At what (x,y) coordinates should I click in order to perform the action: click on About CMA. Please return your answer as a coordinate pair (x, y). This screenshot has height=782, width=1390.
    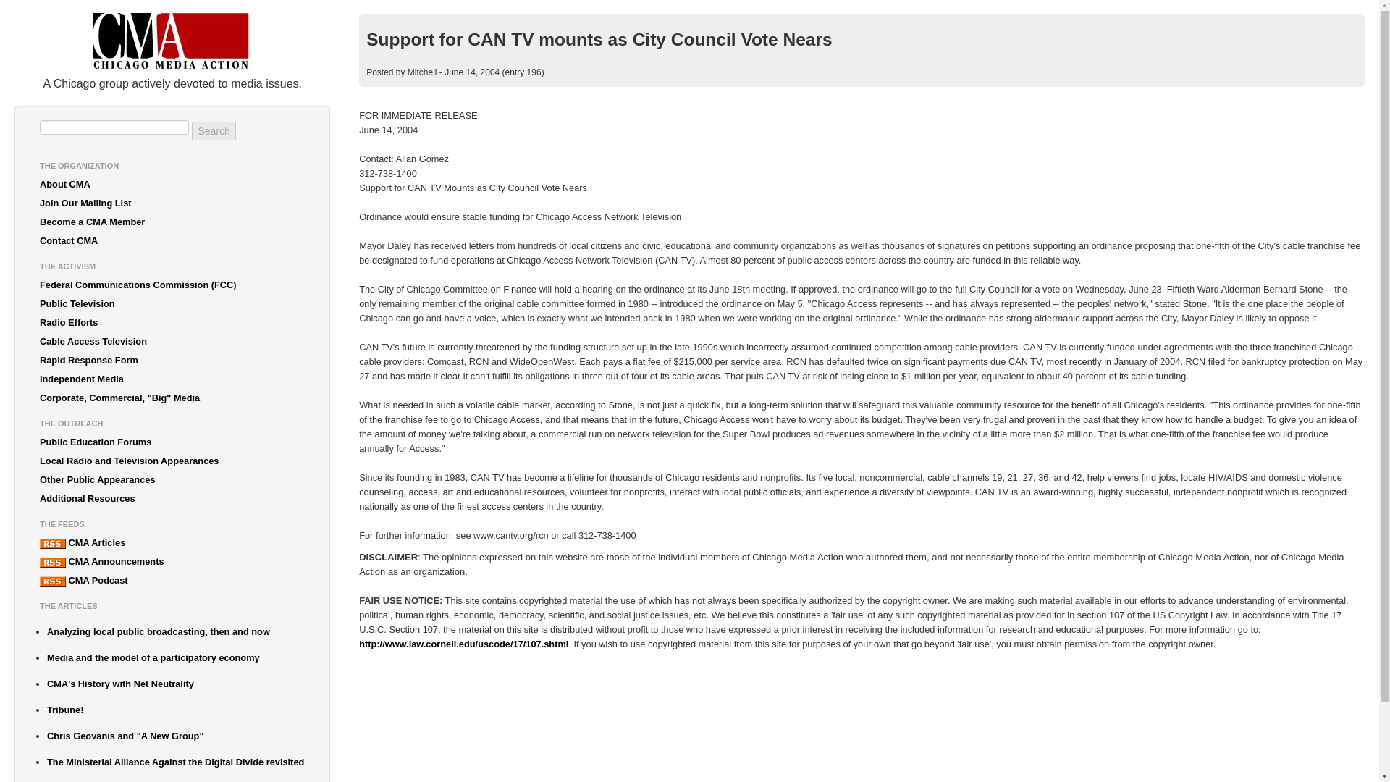
    Looking at the image, I should click on (172, 184).